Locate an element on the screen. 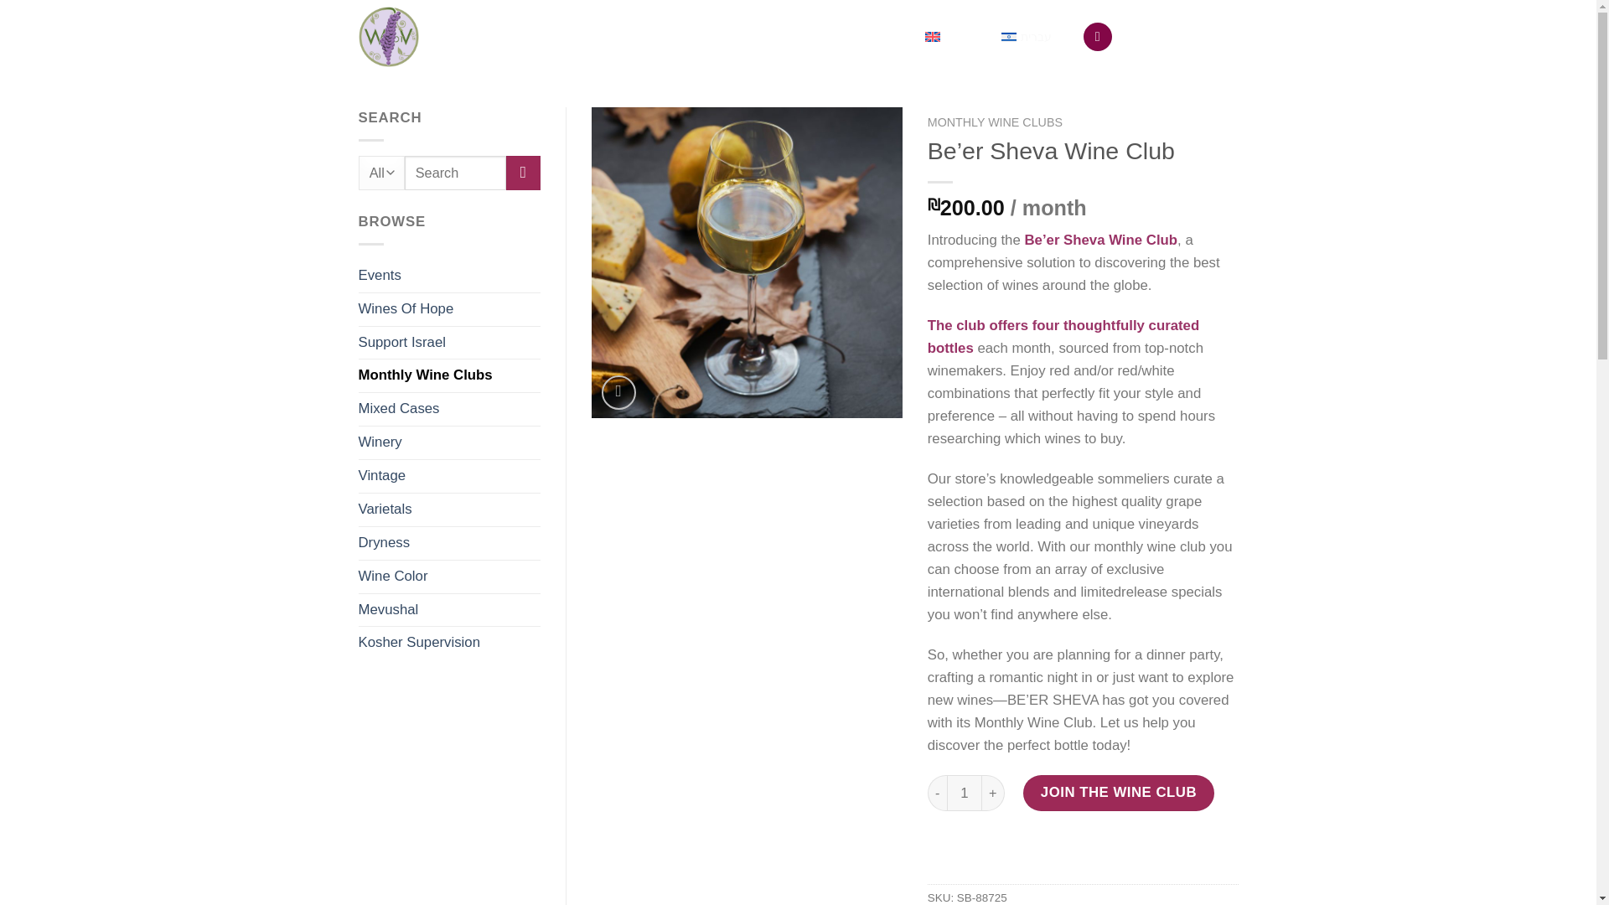 The height and width of the screenshot is (905, 1609). Winery is located at coordinates (449, 442).